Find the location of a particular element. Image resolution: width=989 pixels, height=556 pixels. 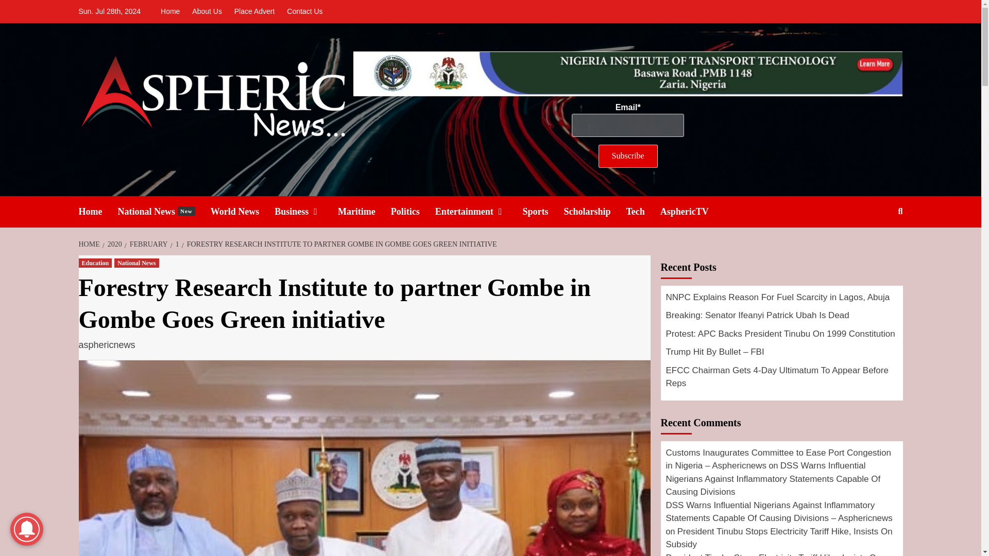

Business is located at coordinates (306, 212).